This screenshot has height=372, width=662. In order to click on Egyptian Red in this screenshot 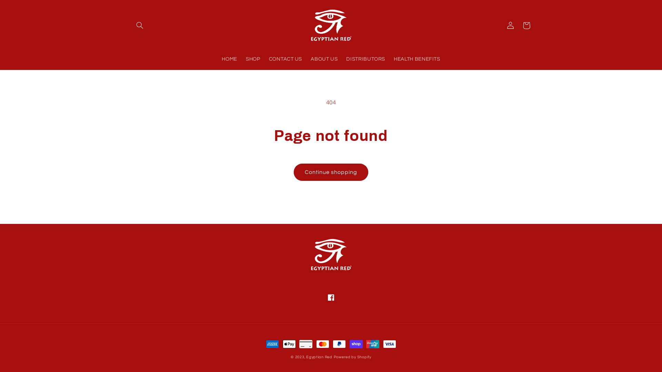, I will do `click(319, 357)`.